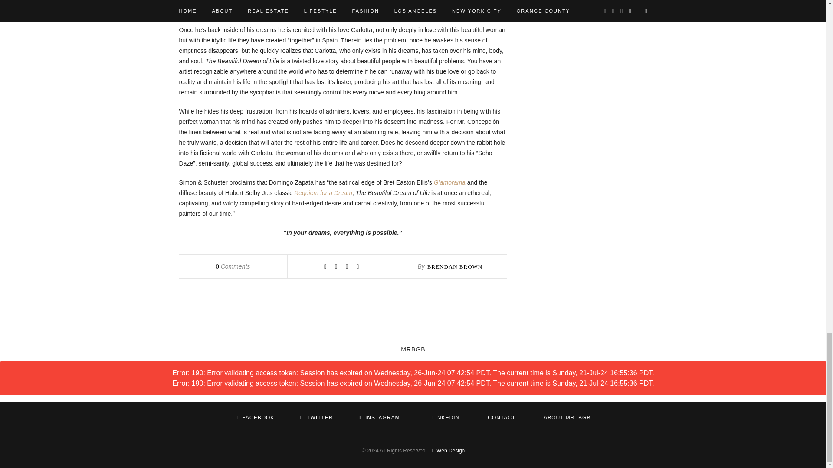 The height and width of the screenshot is (468, 833). What do you see at coordinates (446, 450) in the screenshot?
I see `Wordpress Web Design by Inspyre` at bounding box center [446, 450].